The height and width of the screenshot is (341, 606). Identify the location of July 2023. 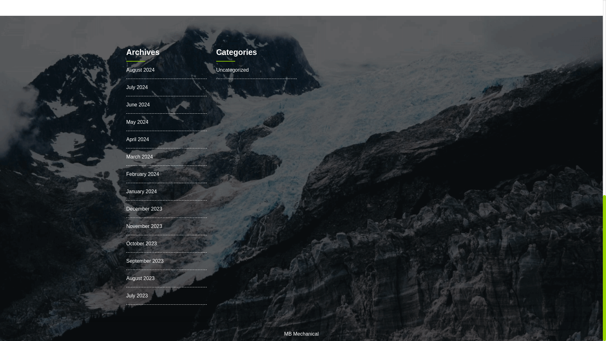
(137, 295).